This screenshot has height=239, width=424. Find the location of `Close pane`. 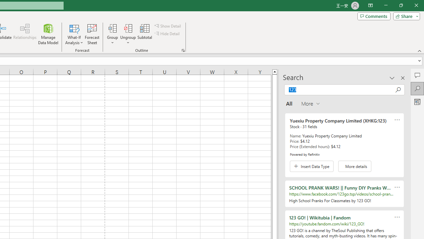

Close pane is located at coordinates (403, 78).